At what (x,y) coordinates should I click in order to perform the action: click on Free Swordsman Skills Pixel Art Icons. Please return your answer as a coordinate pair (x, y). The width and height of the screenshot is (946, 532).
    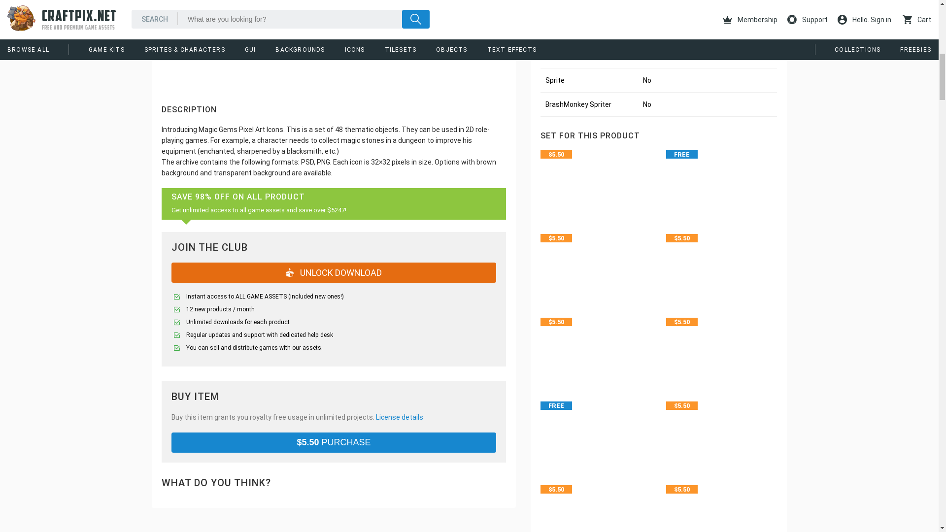
    Looking at the image, I should click on (596, 433).